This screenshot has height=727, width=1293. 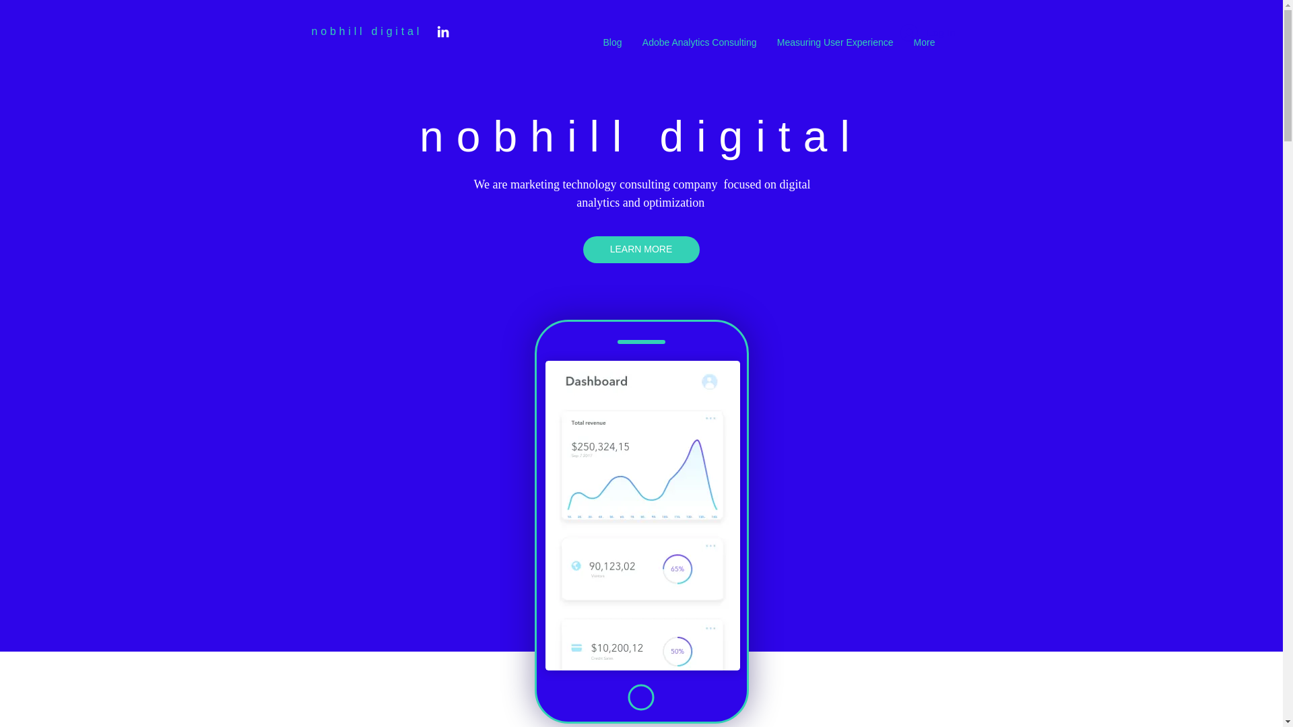 I want to click on Blog, so click(x=611, y=42).